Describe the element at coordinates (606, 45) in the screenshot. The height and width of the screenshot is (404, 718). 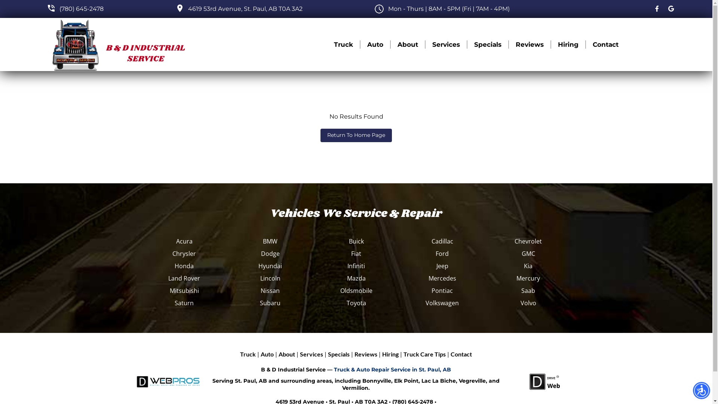
I see `Contact` at that location.